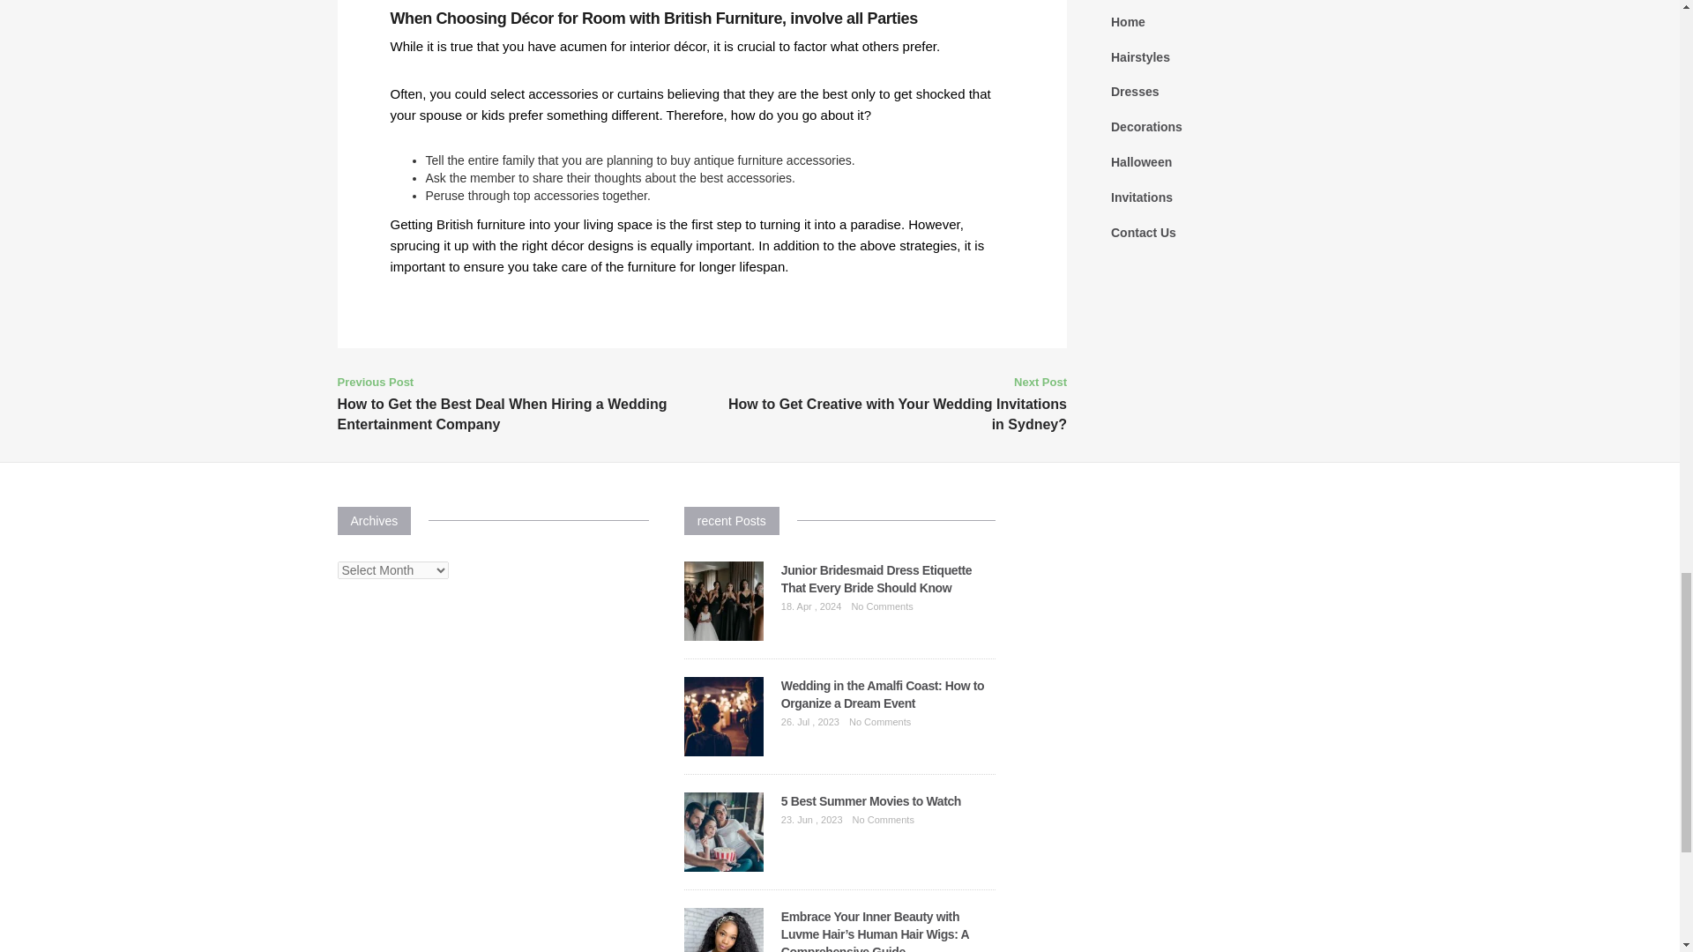 This screenshot has width=1693, height=952. Describe the element at coordinates (1141, 197) in the screenshot. I see `Invitations` at that location.